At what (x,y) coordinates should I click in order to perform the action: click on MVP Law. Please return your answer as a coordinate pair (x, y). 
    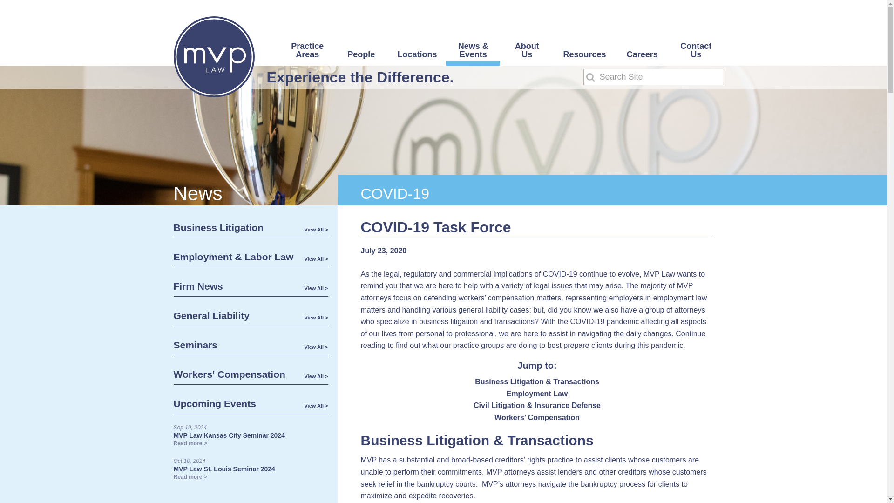
    Looking at the image, I should click on (213, 57).